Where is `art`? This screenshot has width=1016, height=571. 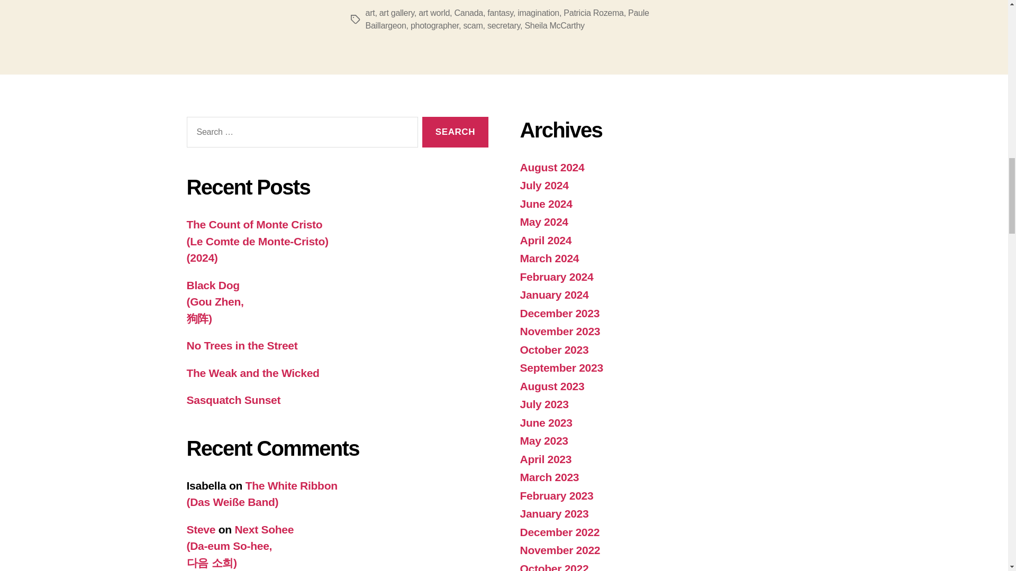 art is located at coordinates (369, 13).